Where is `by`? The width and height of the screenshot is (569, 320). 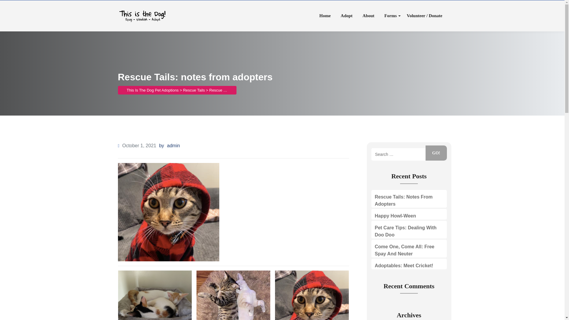 by is located at coordinates (162, 145).